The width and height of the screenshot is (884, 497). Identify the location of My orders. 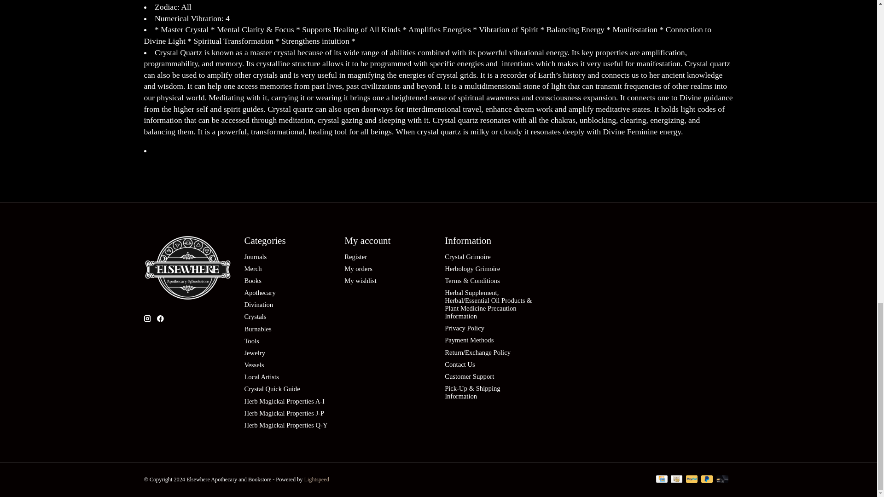
(358, 268).